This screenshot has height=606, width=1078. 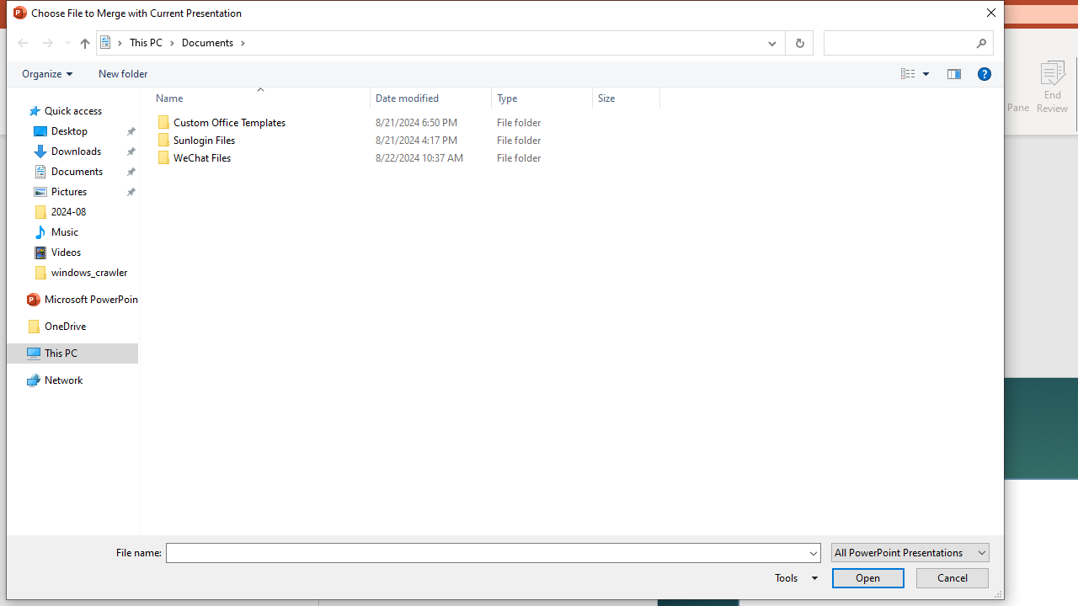 I want to click on Size, so click(x=627, y=98).